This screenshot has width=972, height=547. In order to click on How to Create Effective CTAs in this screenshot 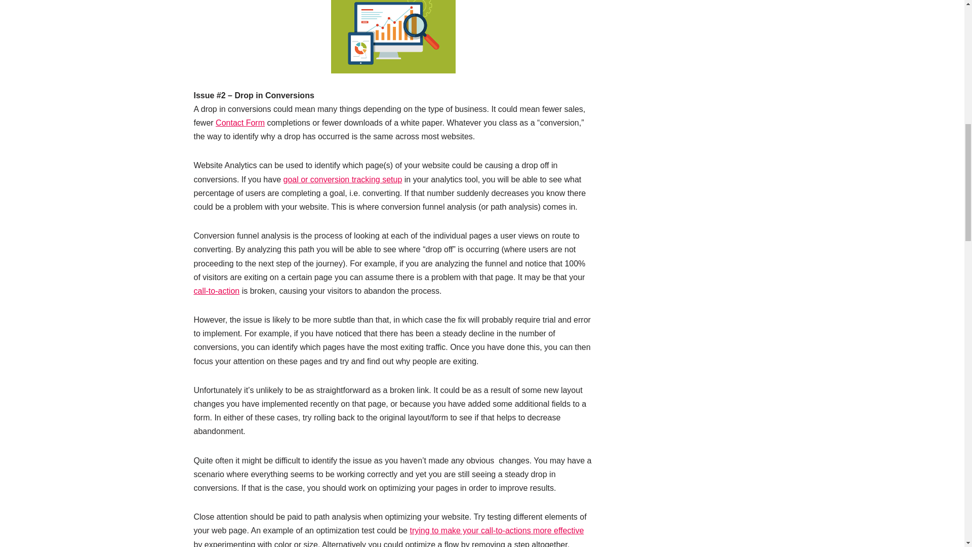, I will do `click(496, 530)`.